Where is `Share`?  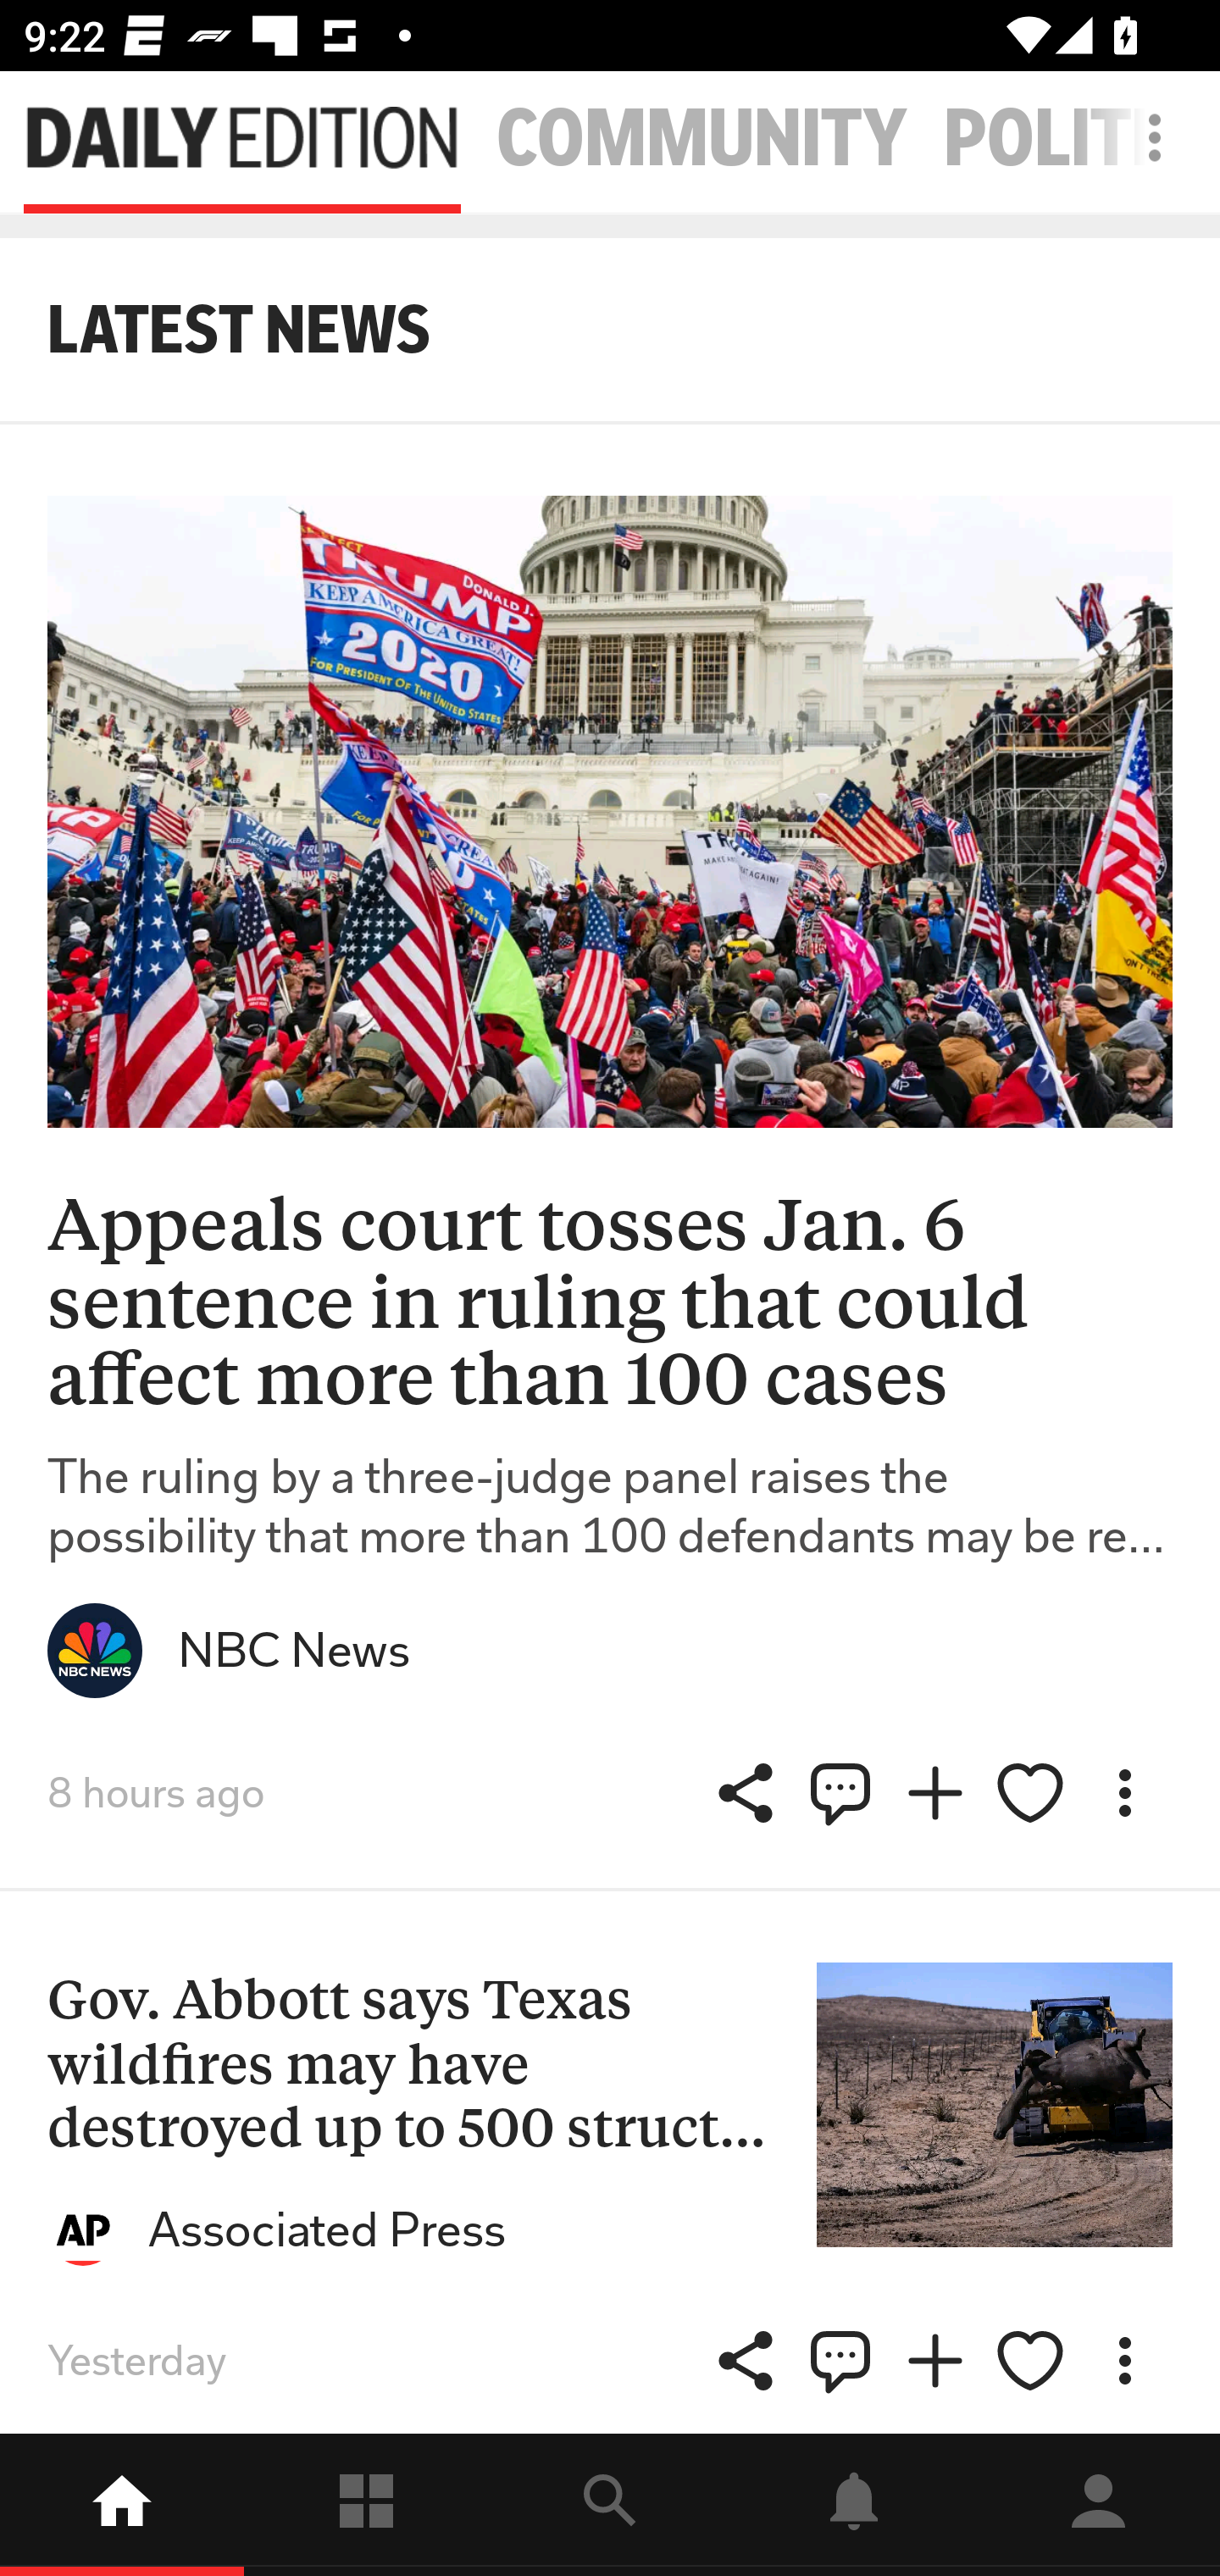
Share is located at coordinates (746, 2361).